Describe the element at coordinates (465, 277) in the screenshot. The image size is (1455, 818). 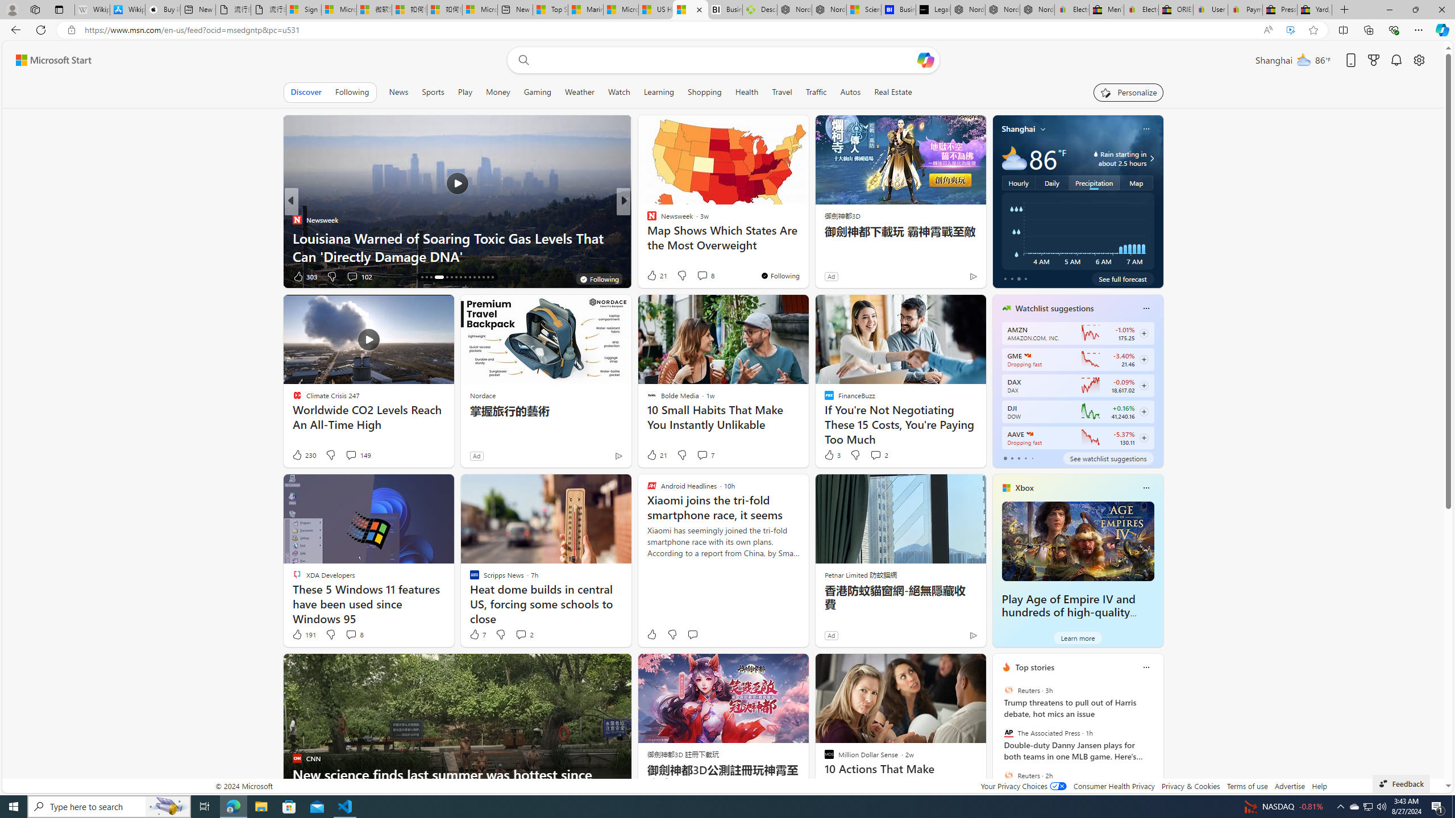
I see `AutomationID: tab-24` at that location.